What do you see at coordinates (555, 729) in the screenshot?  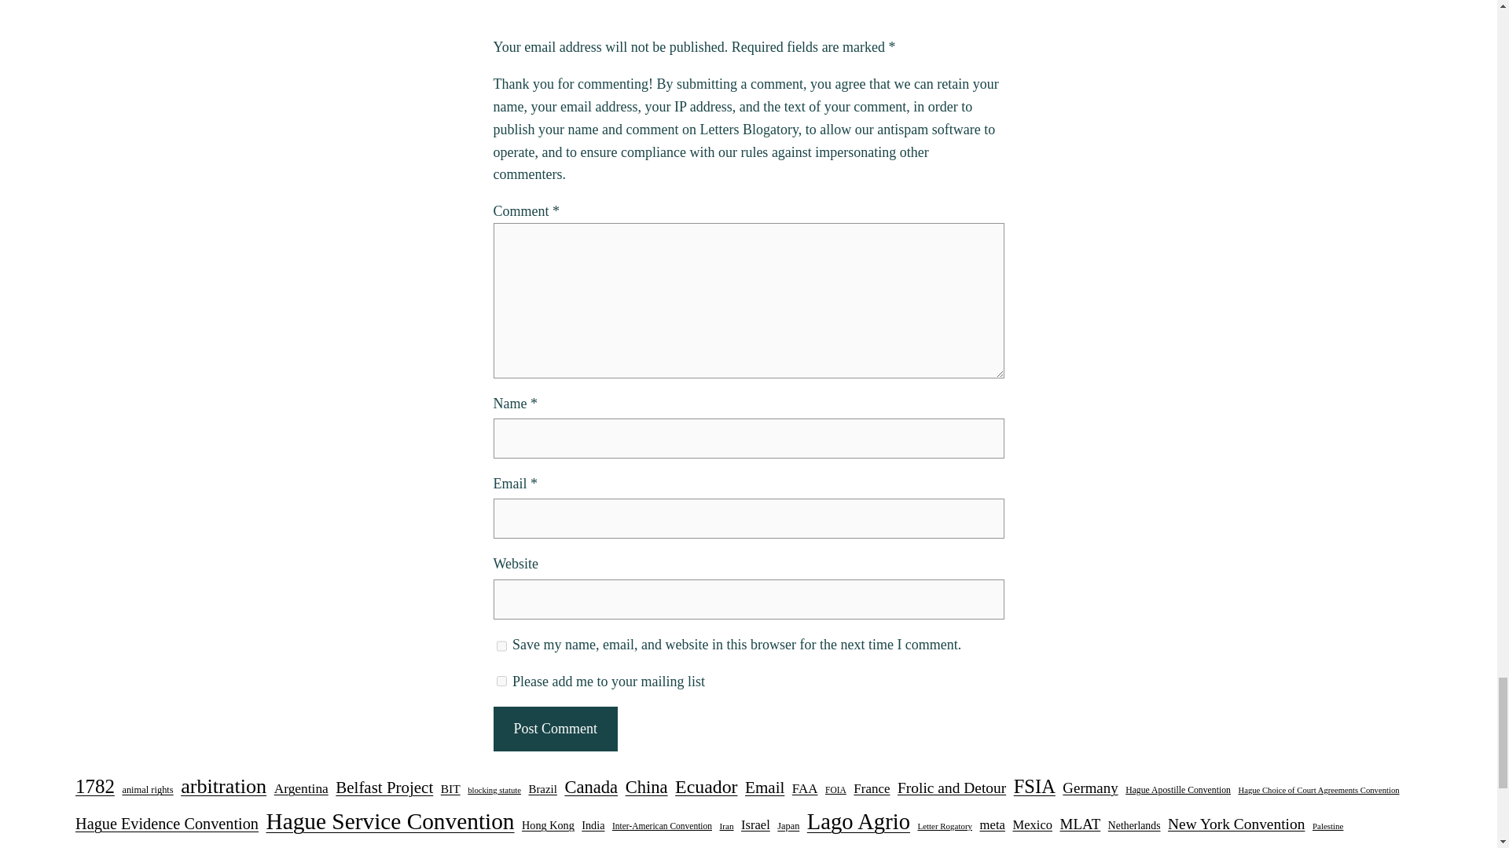 I see `Post Comment` at bounding box center [555, 729].